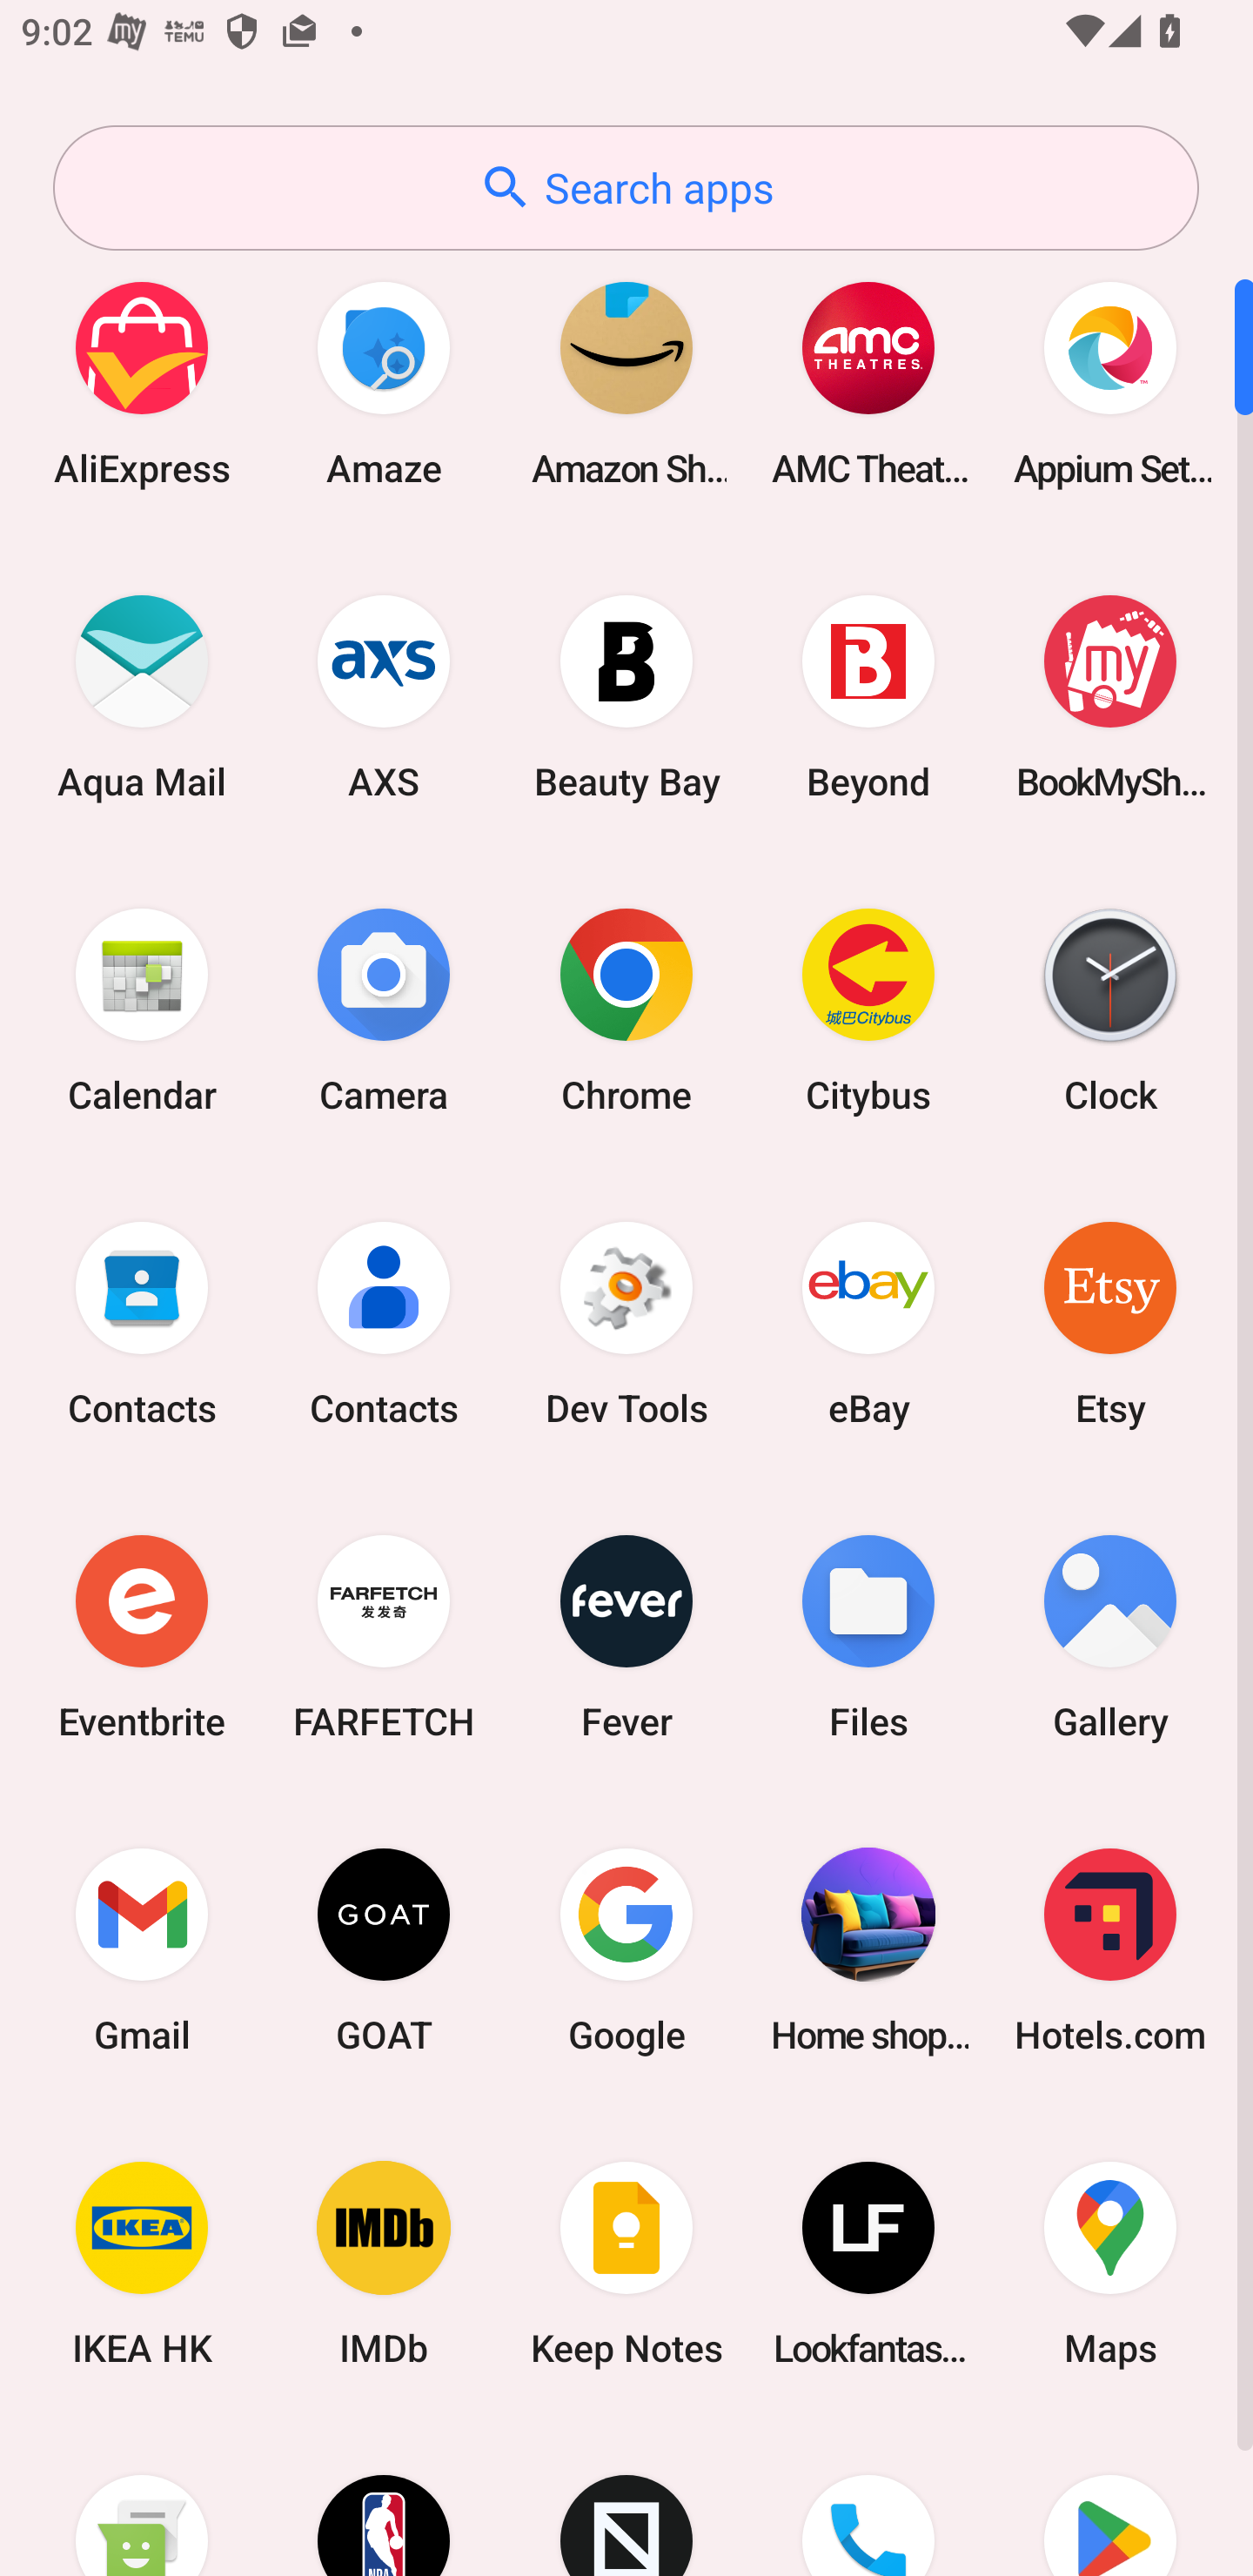 The width and height of the screenshot is (1253, 2576). I want to click on NBA, so click(384, 2499).